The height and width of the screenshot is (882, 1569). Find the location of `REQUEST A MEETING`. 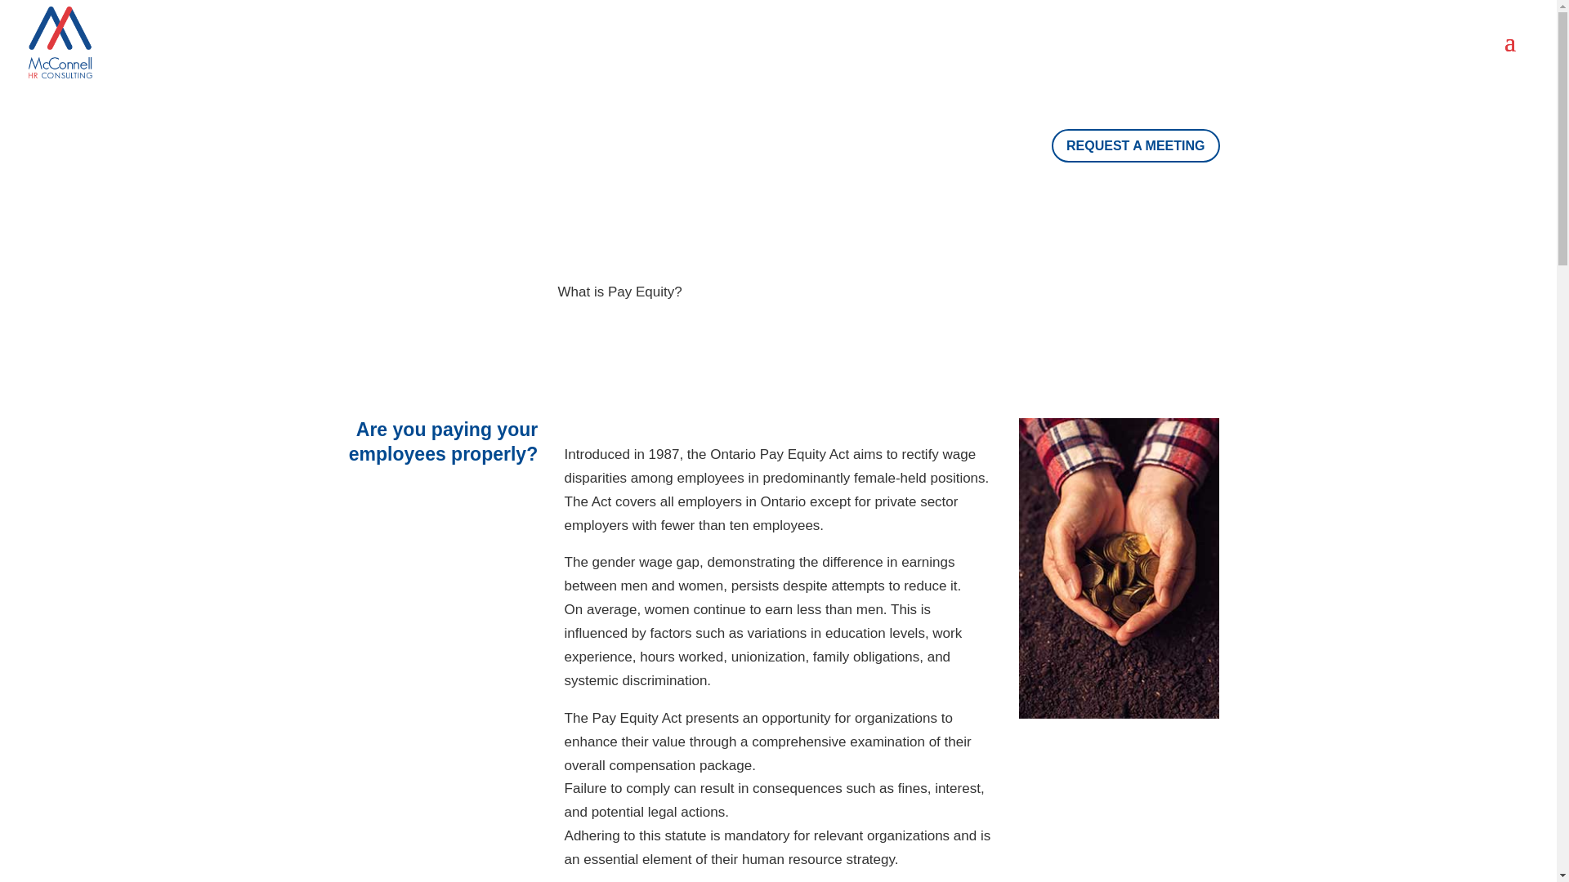

REQUEST A MEETING is located at coordinates (1136, 145).